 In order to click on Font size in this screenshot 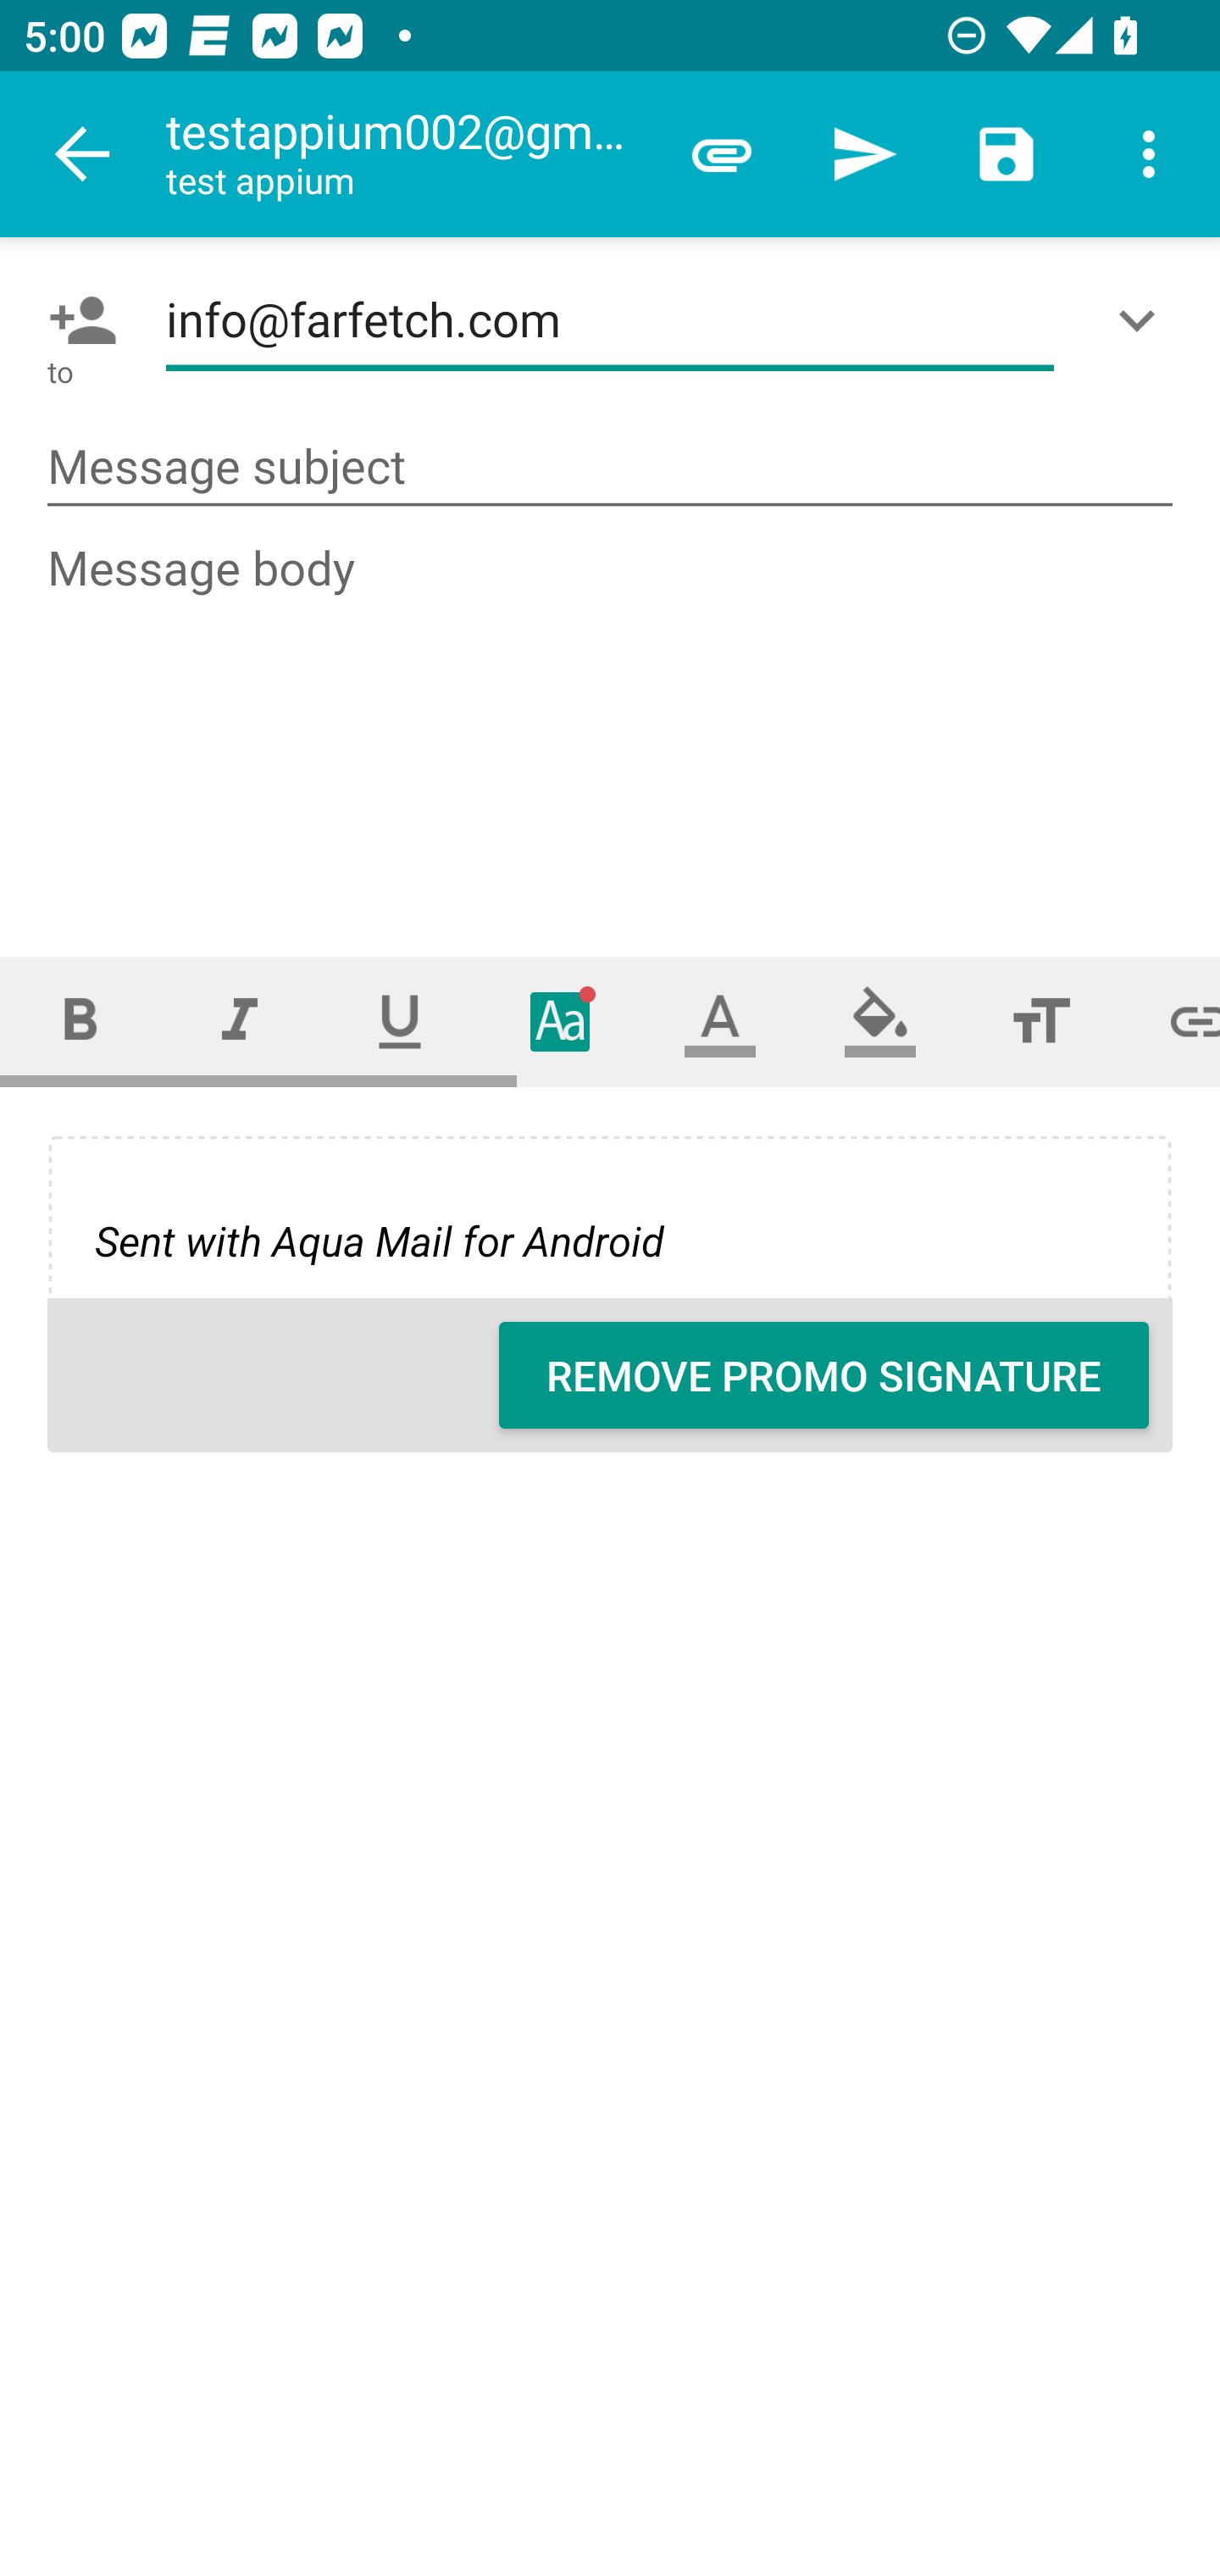, I will do `click(1040, 1020)`.